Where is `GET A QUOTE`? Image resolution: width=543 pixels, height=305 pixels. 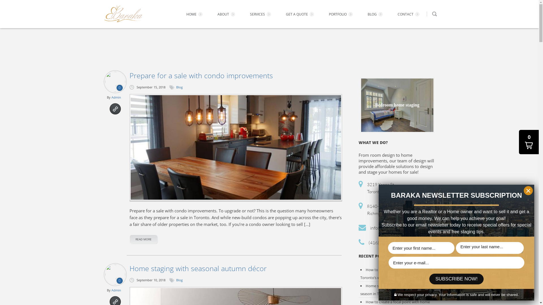 GET A QUOTE is located at coordinates (300, 14).